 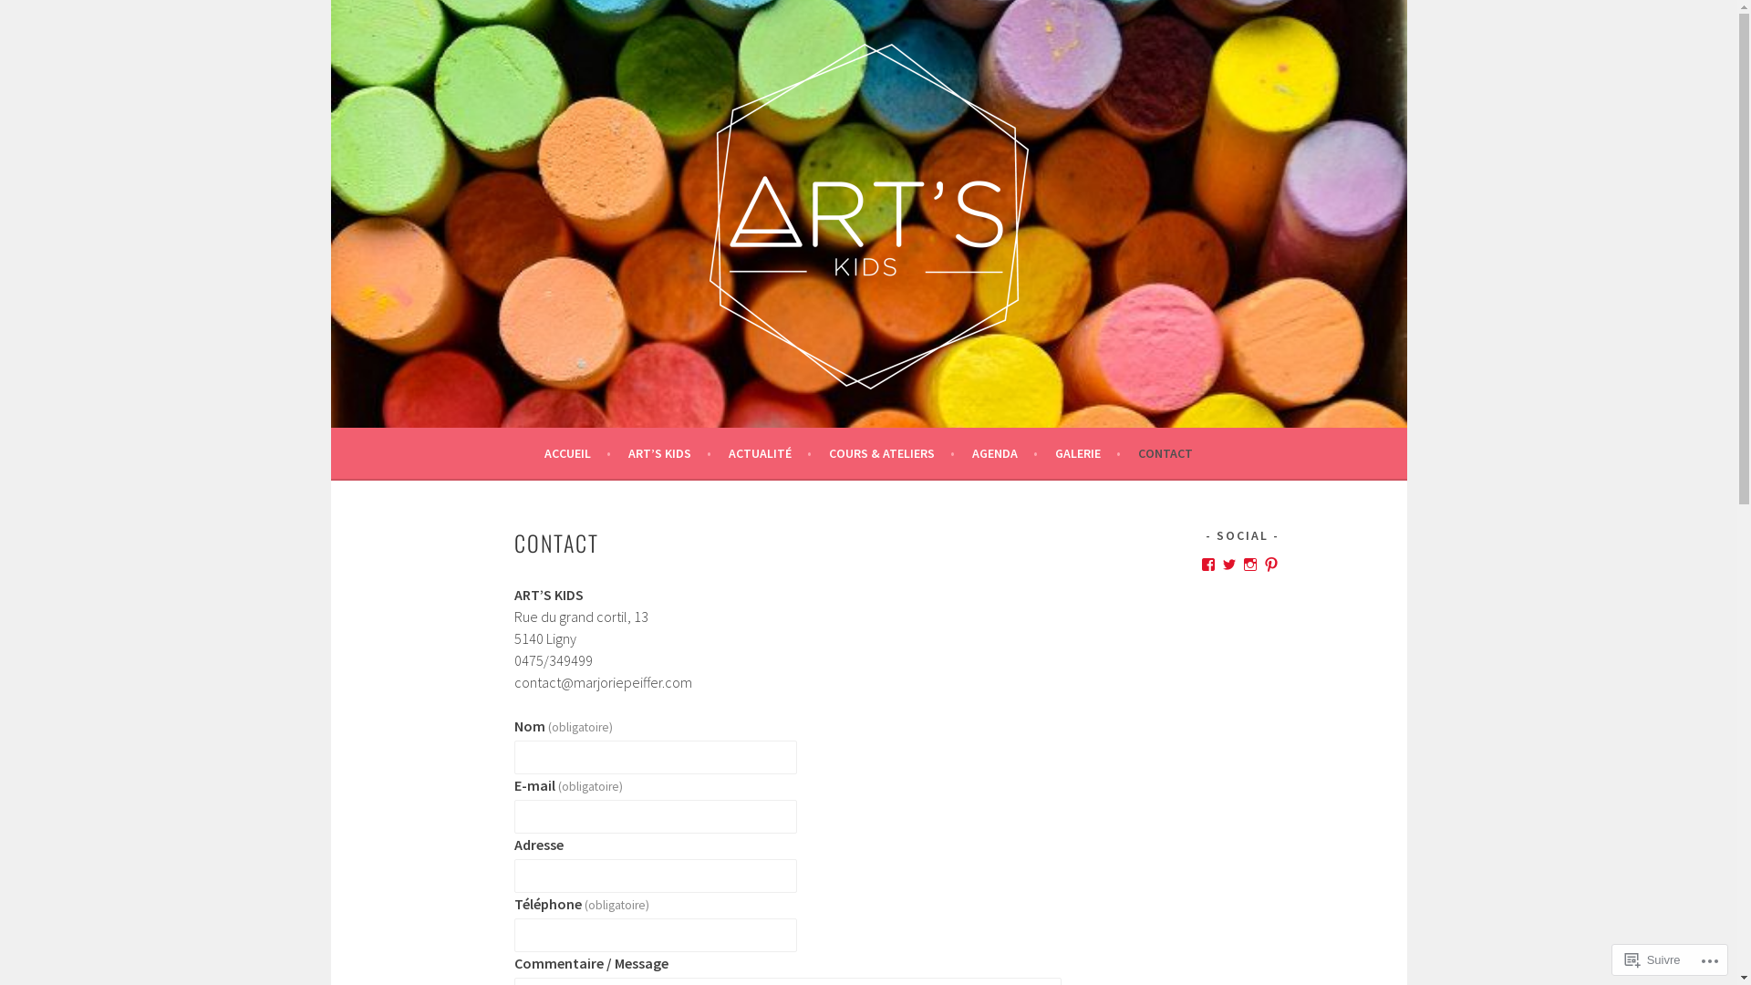 I want to click on ART'S KIDS, so click(x=452, y=438).